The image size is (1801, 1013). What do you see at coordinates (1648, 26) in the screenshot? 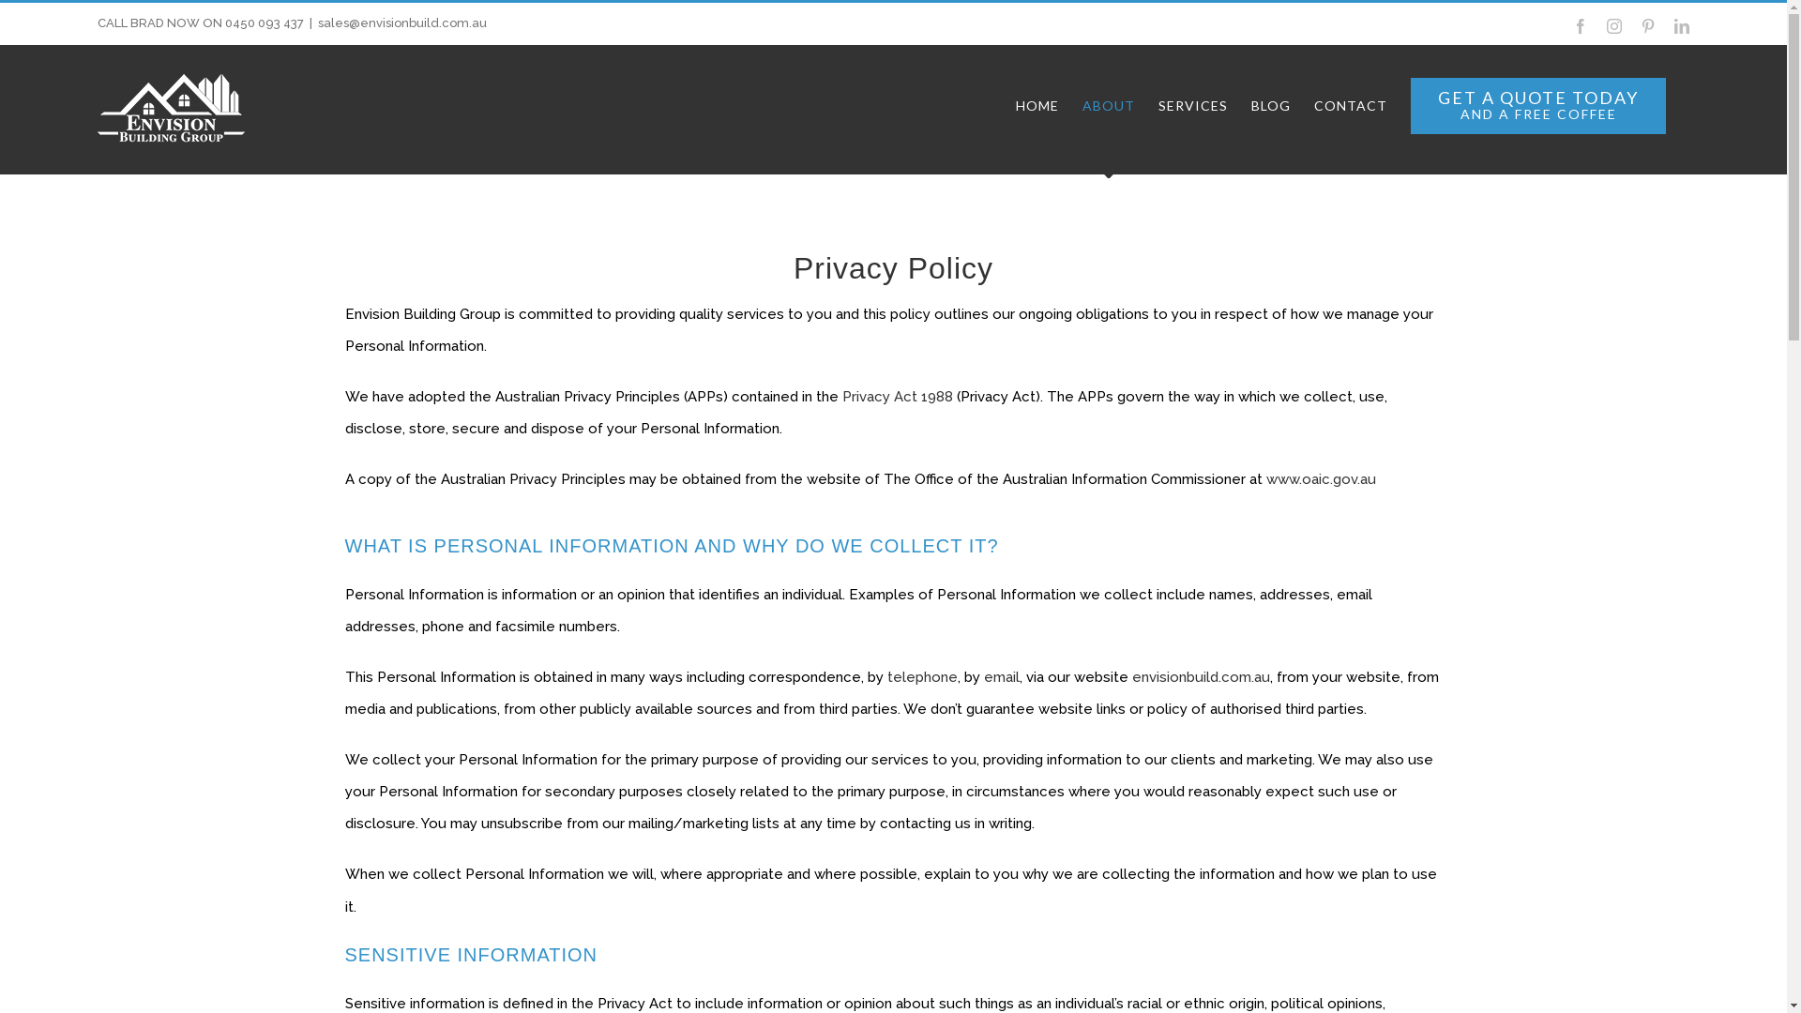
I see `pinterest` at bounding box center [1648, 26].